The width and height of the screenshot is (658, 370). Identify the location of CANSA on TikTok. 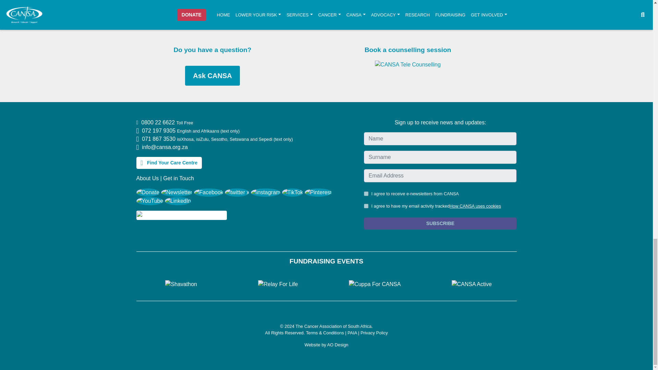
(293, 192).